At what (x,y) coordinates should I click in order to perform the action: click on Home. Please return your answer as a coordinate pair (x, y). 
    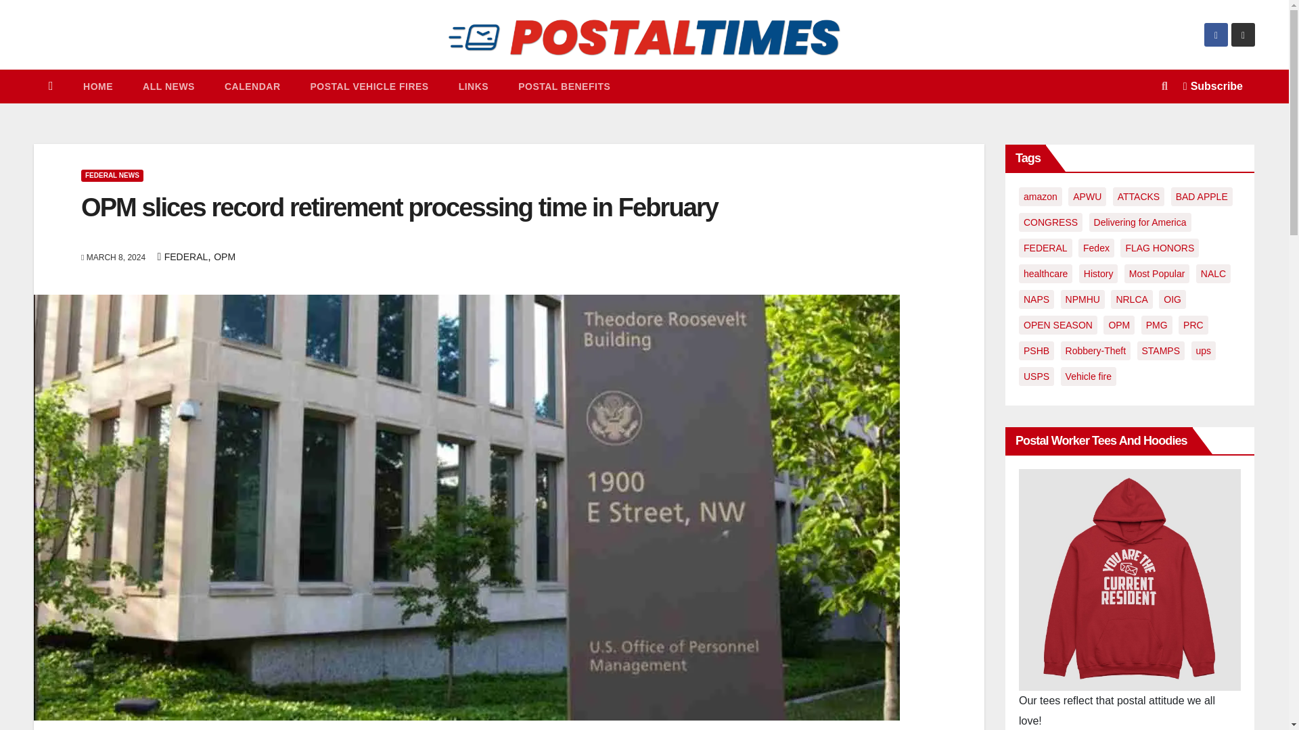
    Looking at the image, I should click on (51, 87).